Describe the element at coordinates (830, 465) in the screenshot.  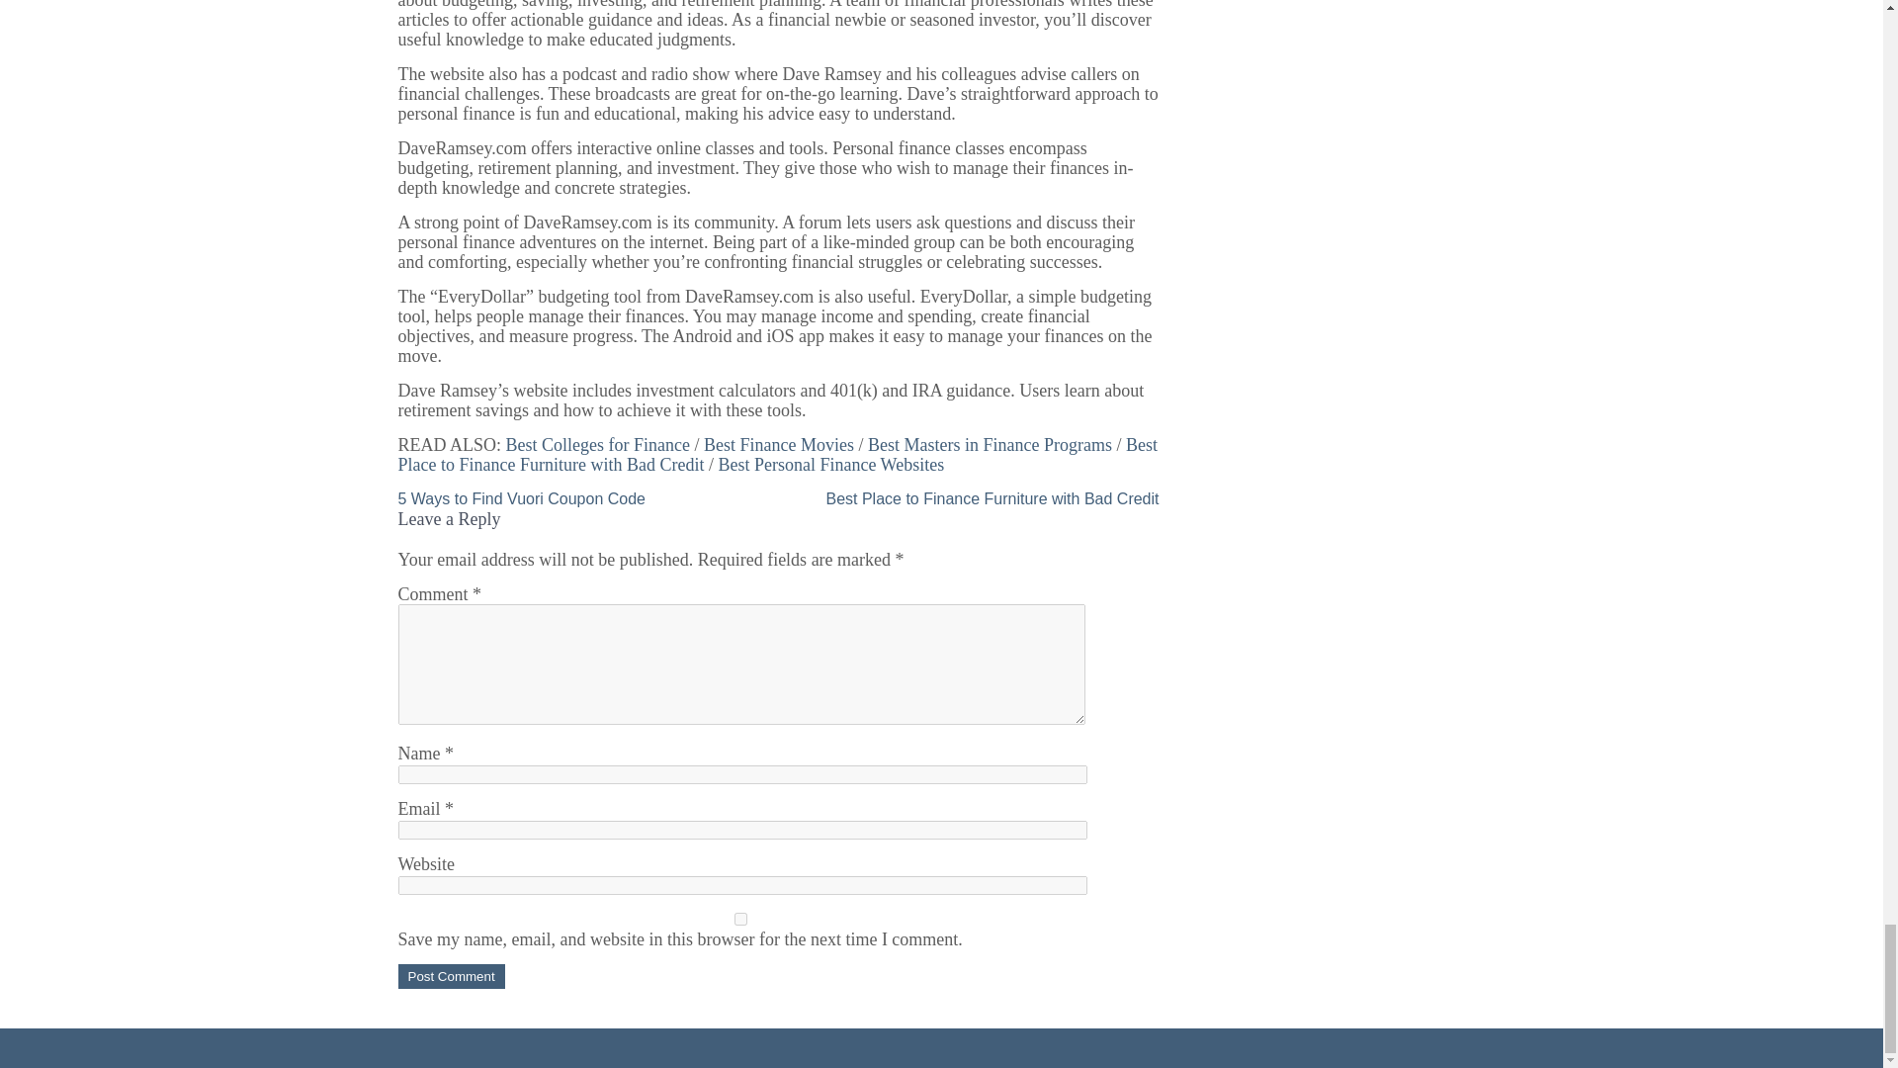
I see `Best Personal Finance Websites` at that location.